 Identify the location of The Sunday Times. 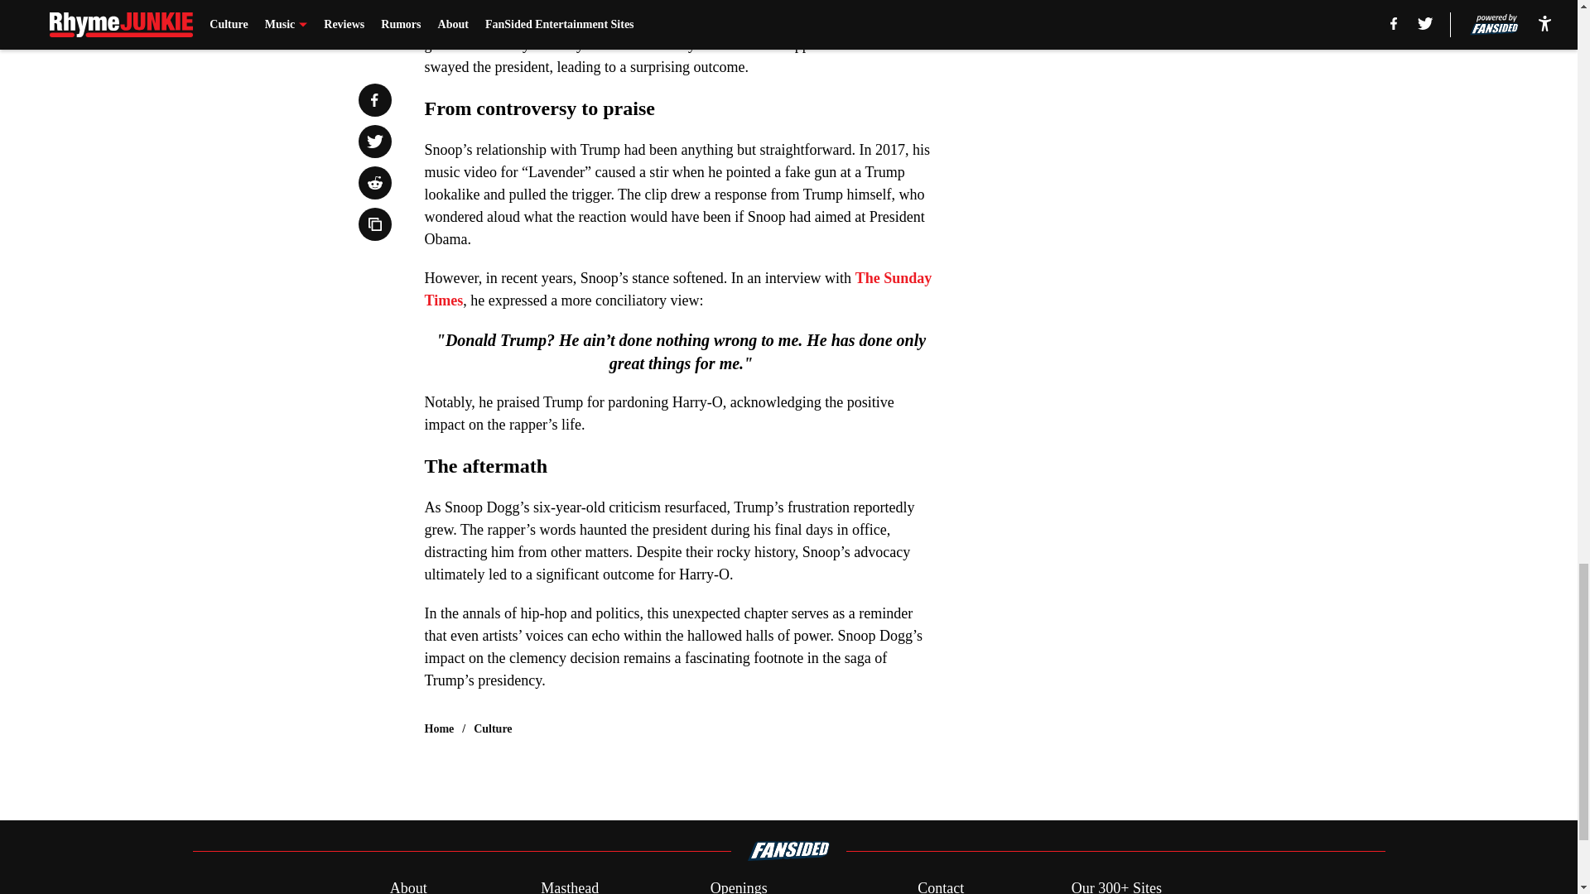
(677, 289).